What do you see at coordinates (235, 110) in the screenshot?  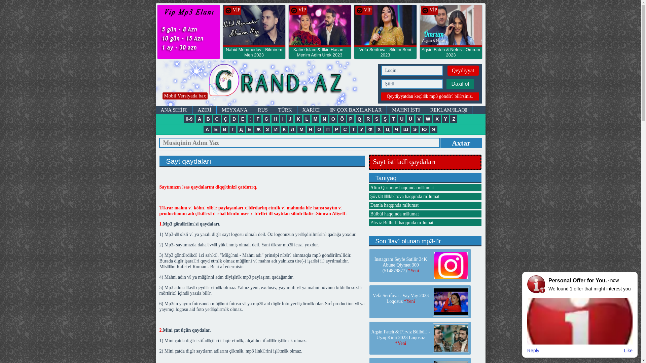 I see `MEYXANA` at bounding box center [235, 110].